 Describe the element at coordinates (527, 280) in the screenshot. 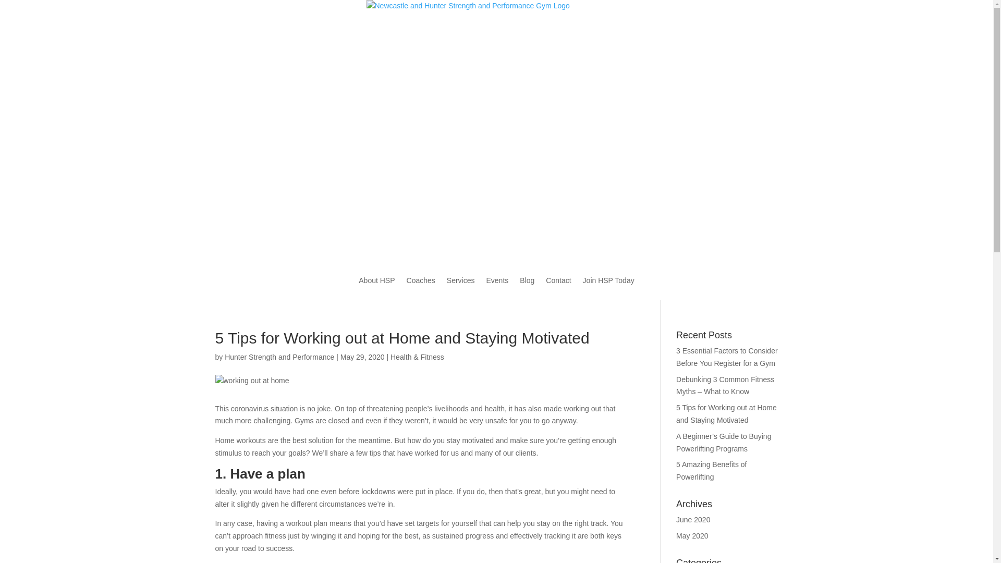

I see `Blog` at that location.